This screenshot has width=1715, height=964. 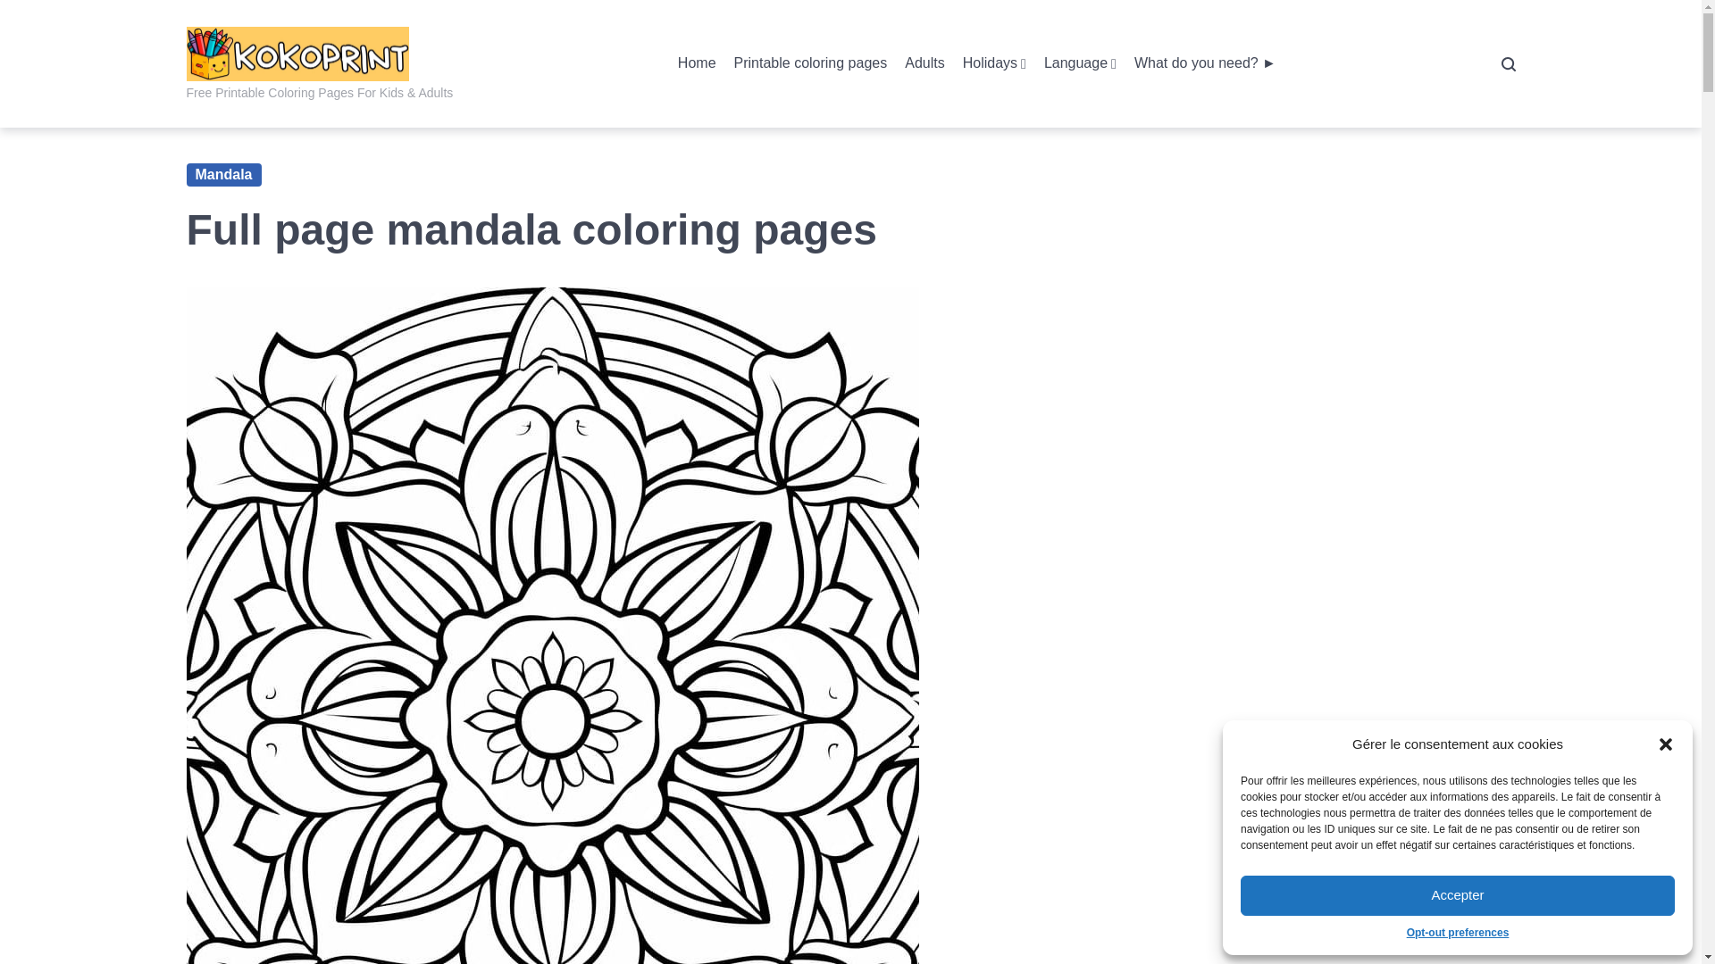 I want to click on Printable coloring pages, so click(x=811, y=64).